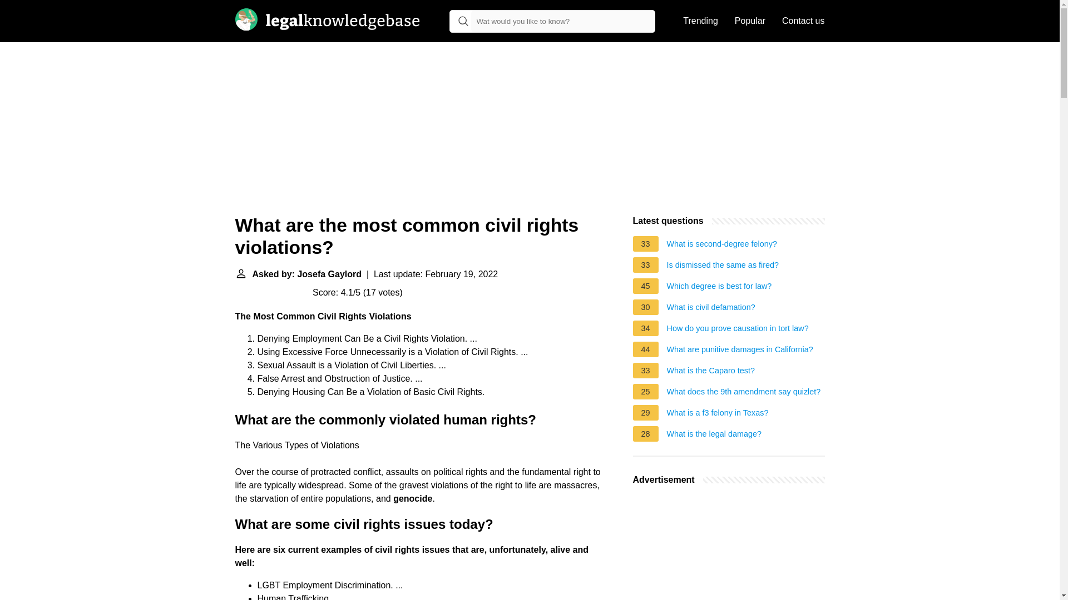 The image size is (1068, 600). What do you see at coordinates (714, 436) in the screenshot?
I see `What is the legal damage?` at bounding box center [714, 436].